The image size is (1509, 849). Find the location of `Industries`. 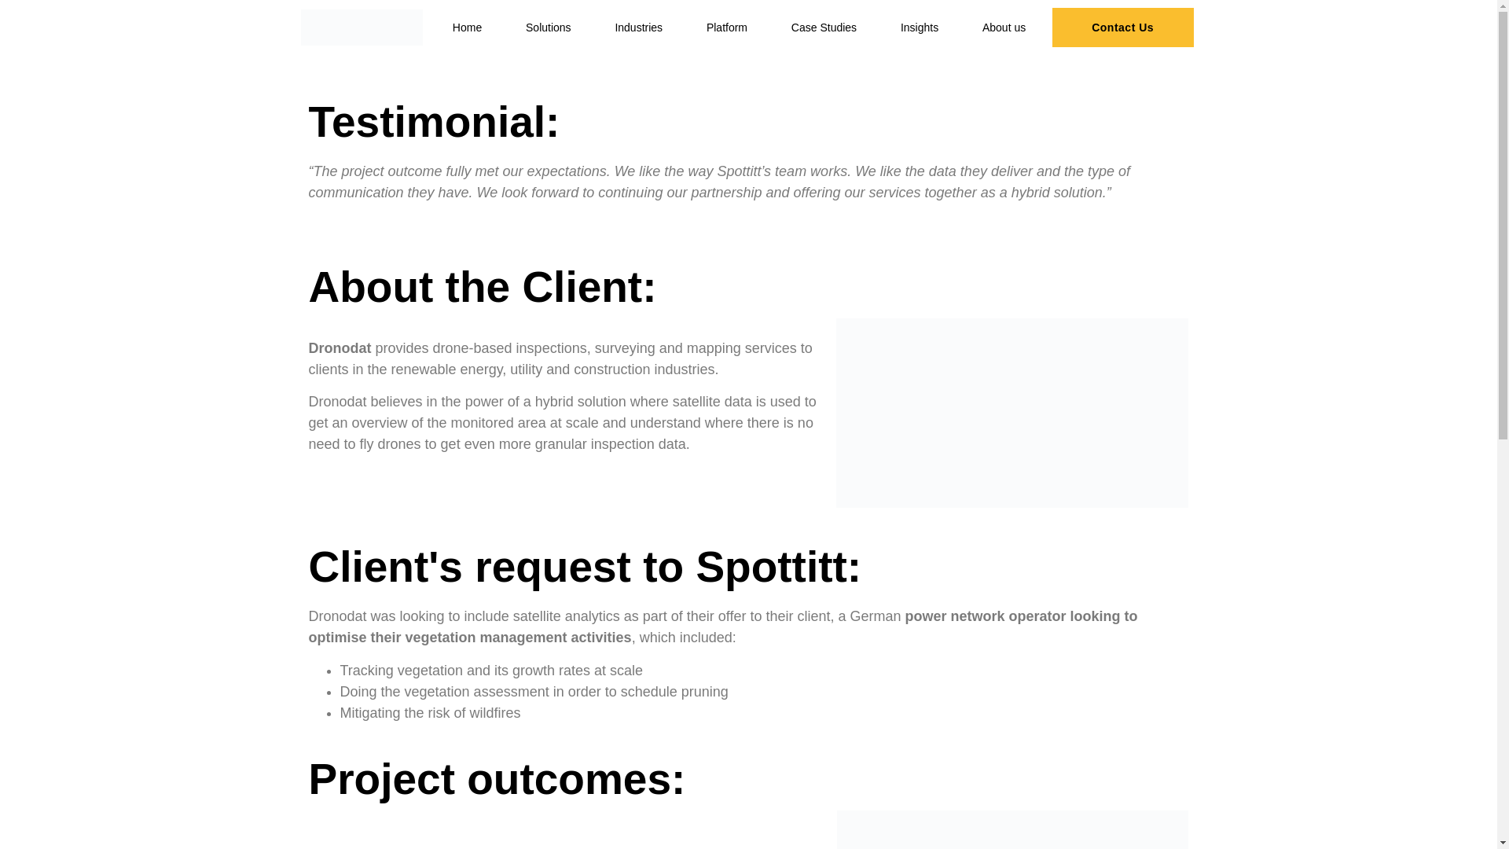

Industries is located at coordinates (638, 27).